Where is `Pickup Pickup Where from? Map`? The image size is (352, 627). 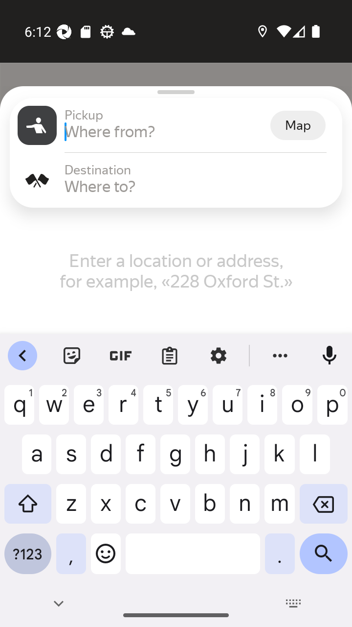 Pickup Pickup Where from? Map is located at coordinates (176, 125).